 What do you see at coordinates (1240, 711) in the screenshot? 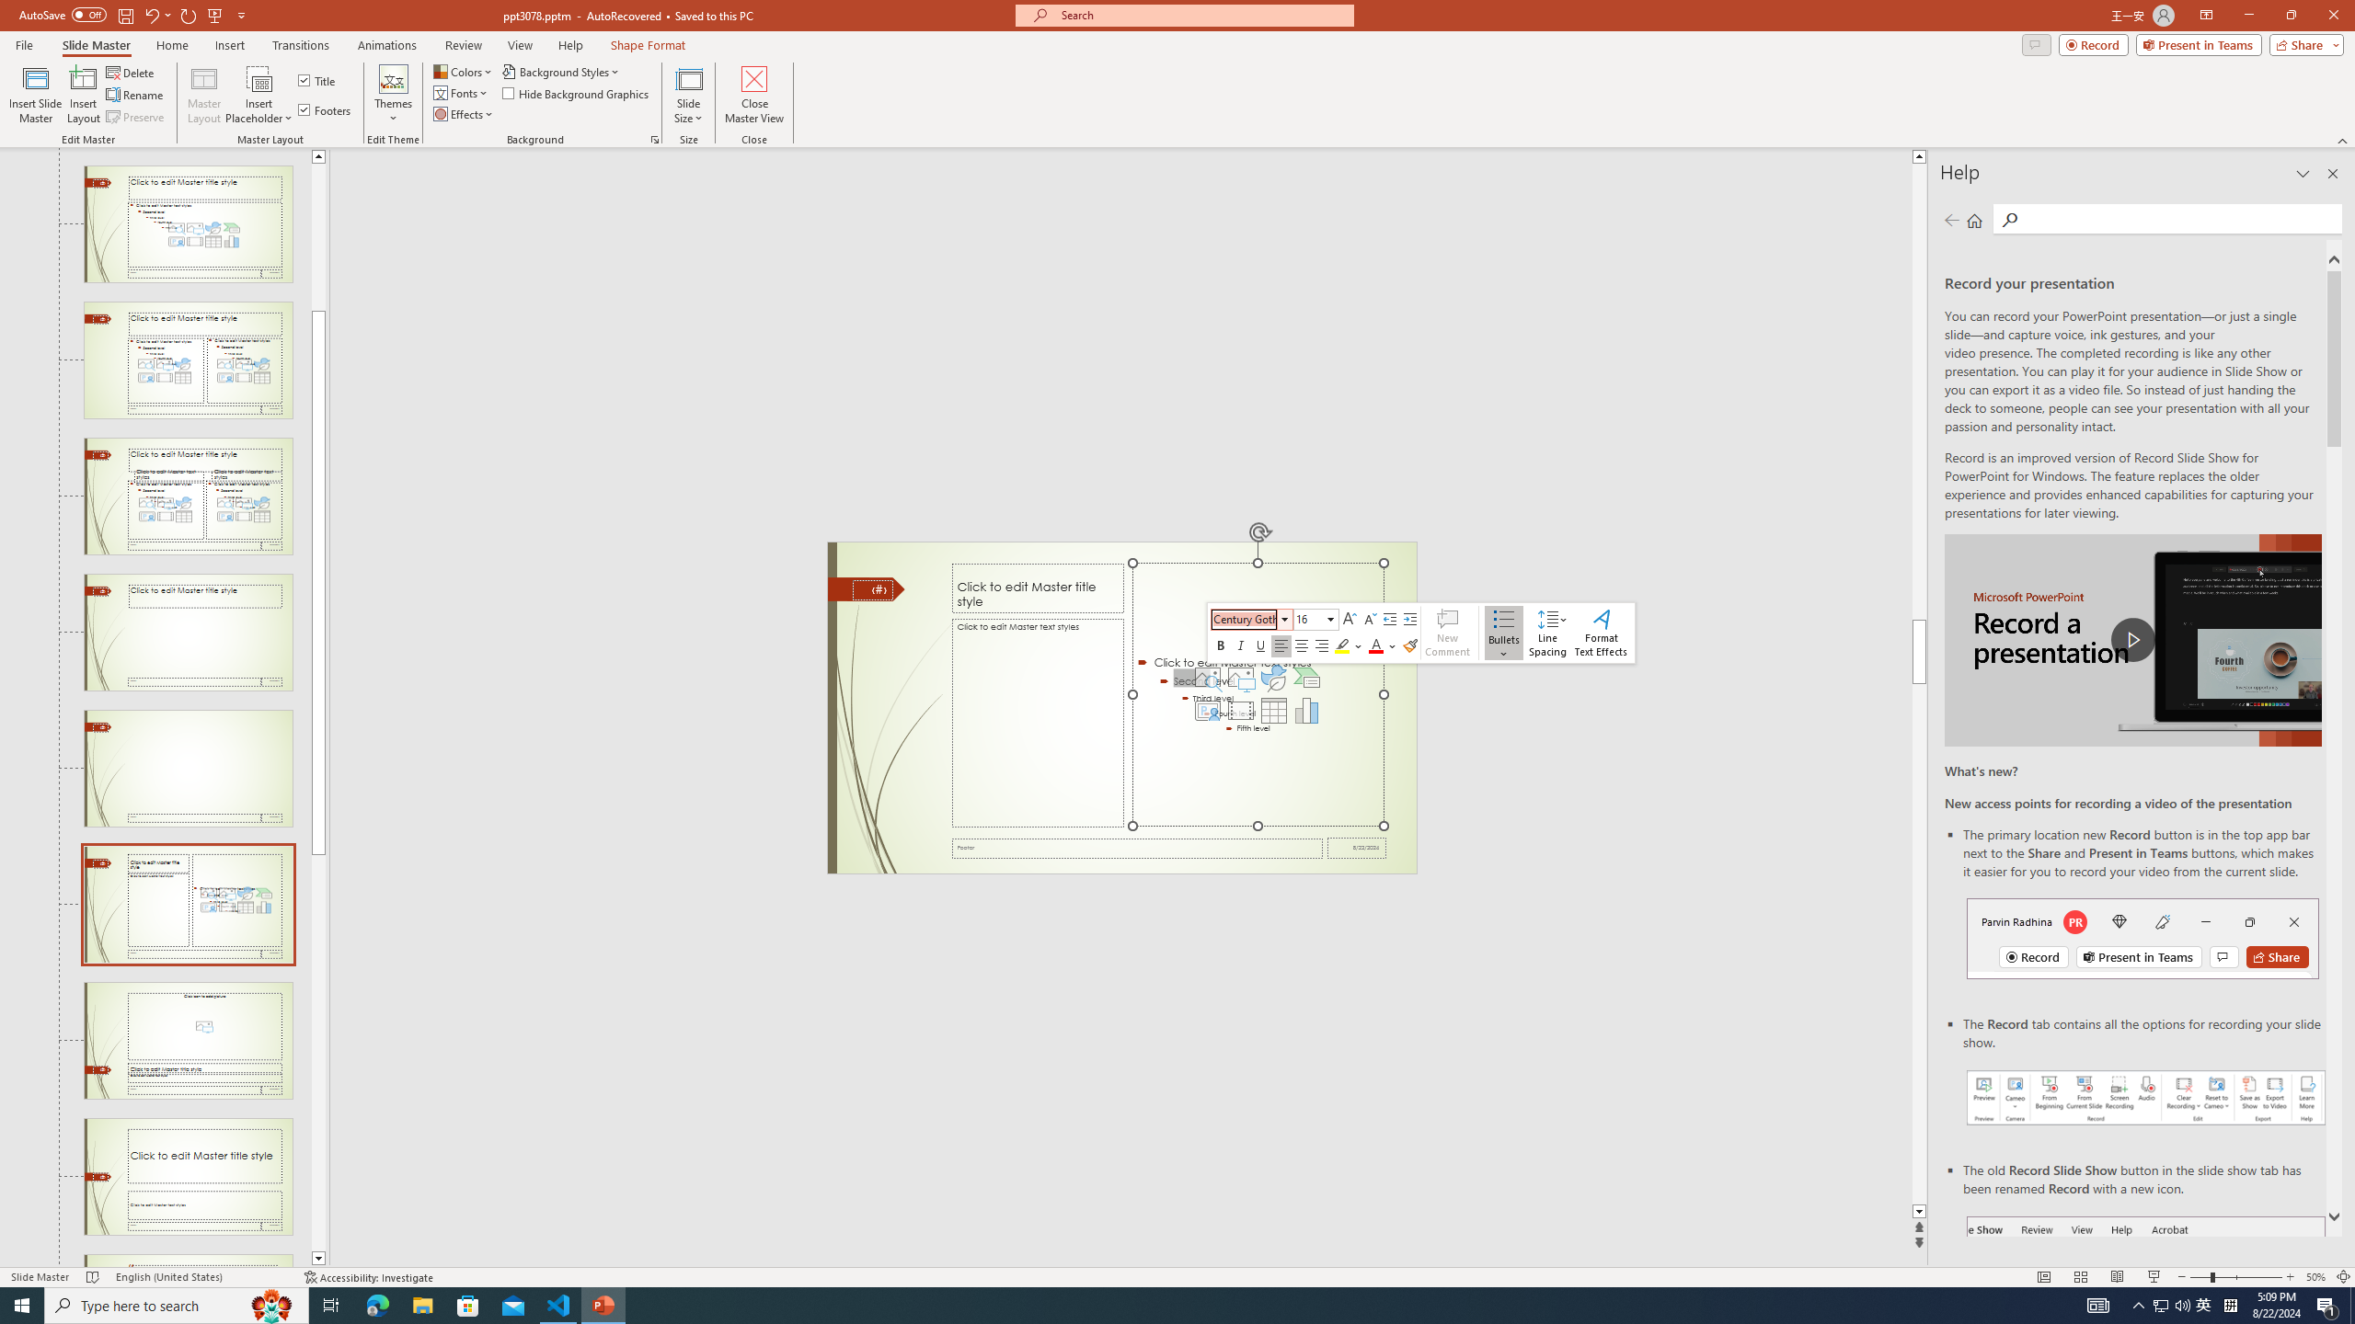
I see `Insert Video` at bounding box center [1240, 711].